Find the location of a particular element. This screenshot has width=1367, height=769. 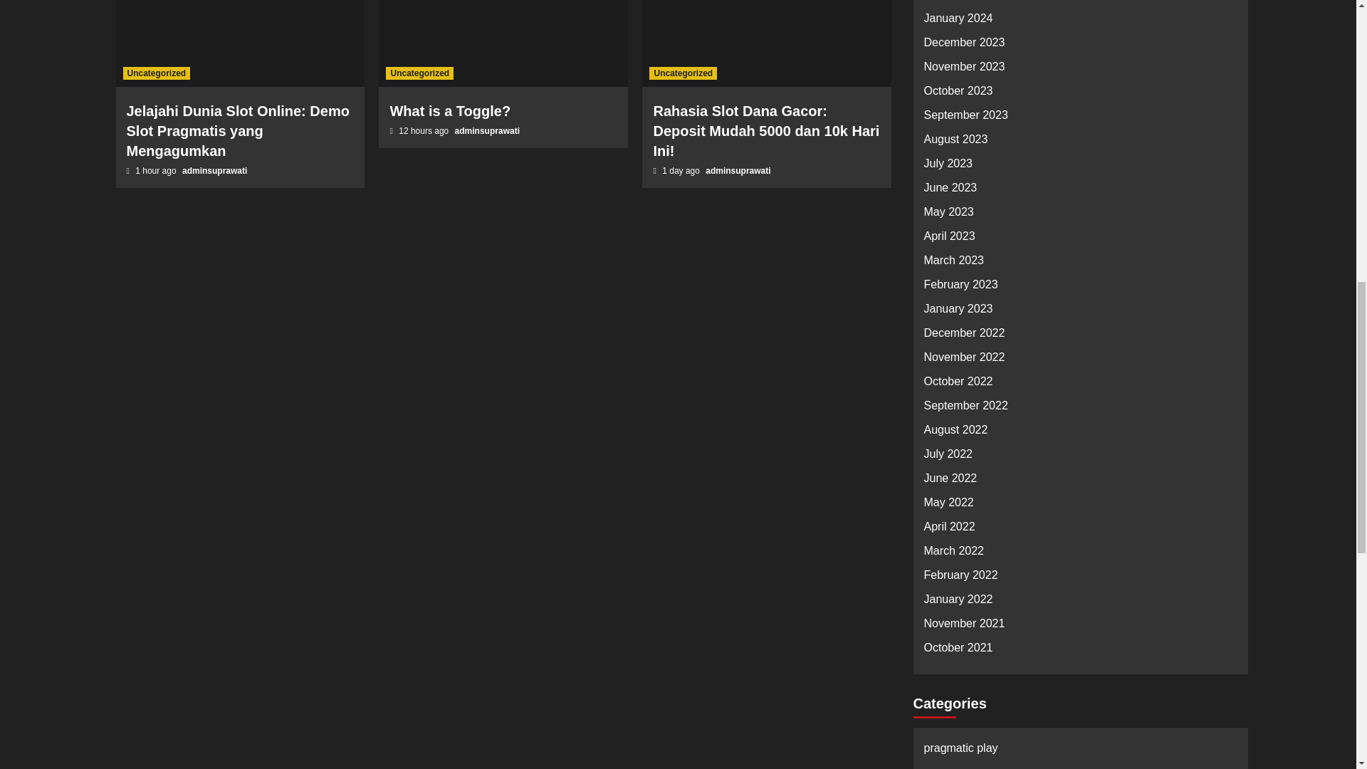

adminsuprawati is located at coordinates (738, 171).